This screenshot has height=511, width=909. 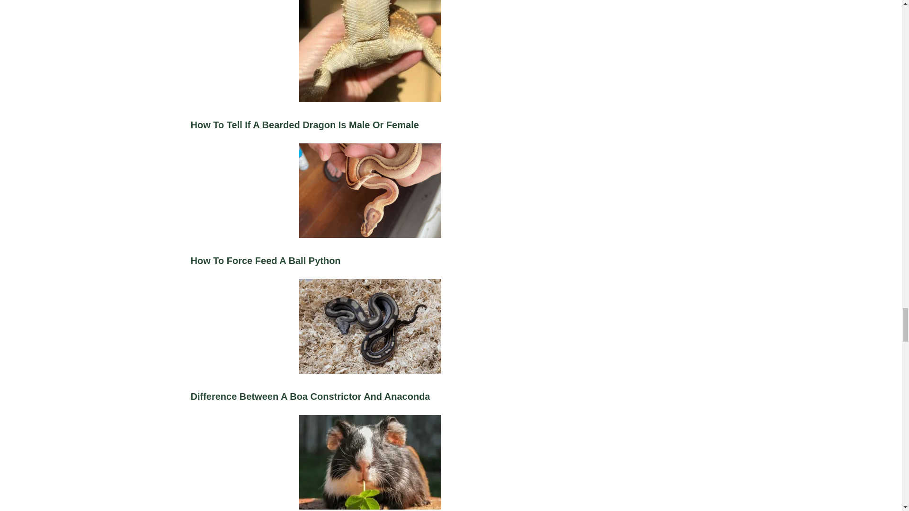 I want to click on Why Do Guinea Pigs Like To Hide In And Eat Hair?, so click(x=370, y=463).